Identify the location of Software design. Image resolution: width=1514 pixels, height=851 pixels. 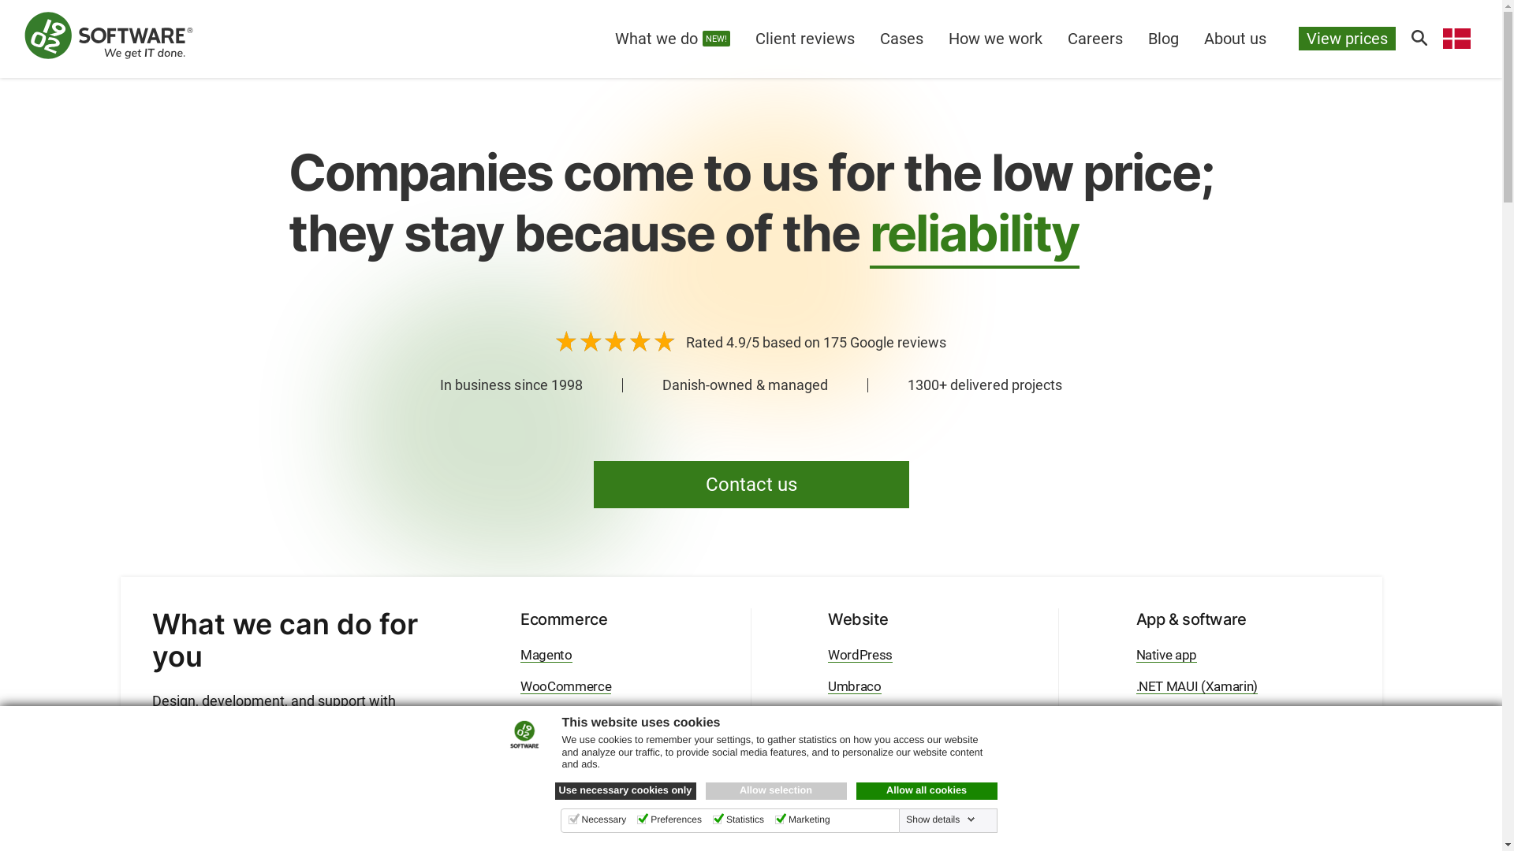
(1183, 749).